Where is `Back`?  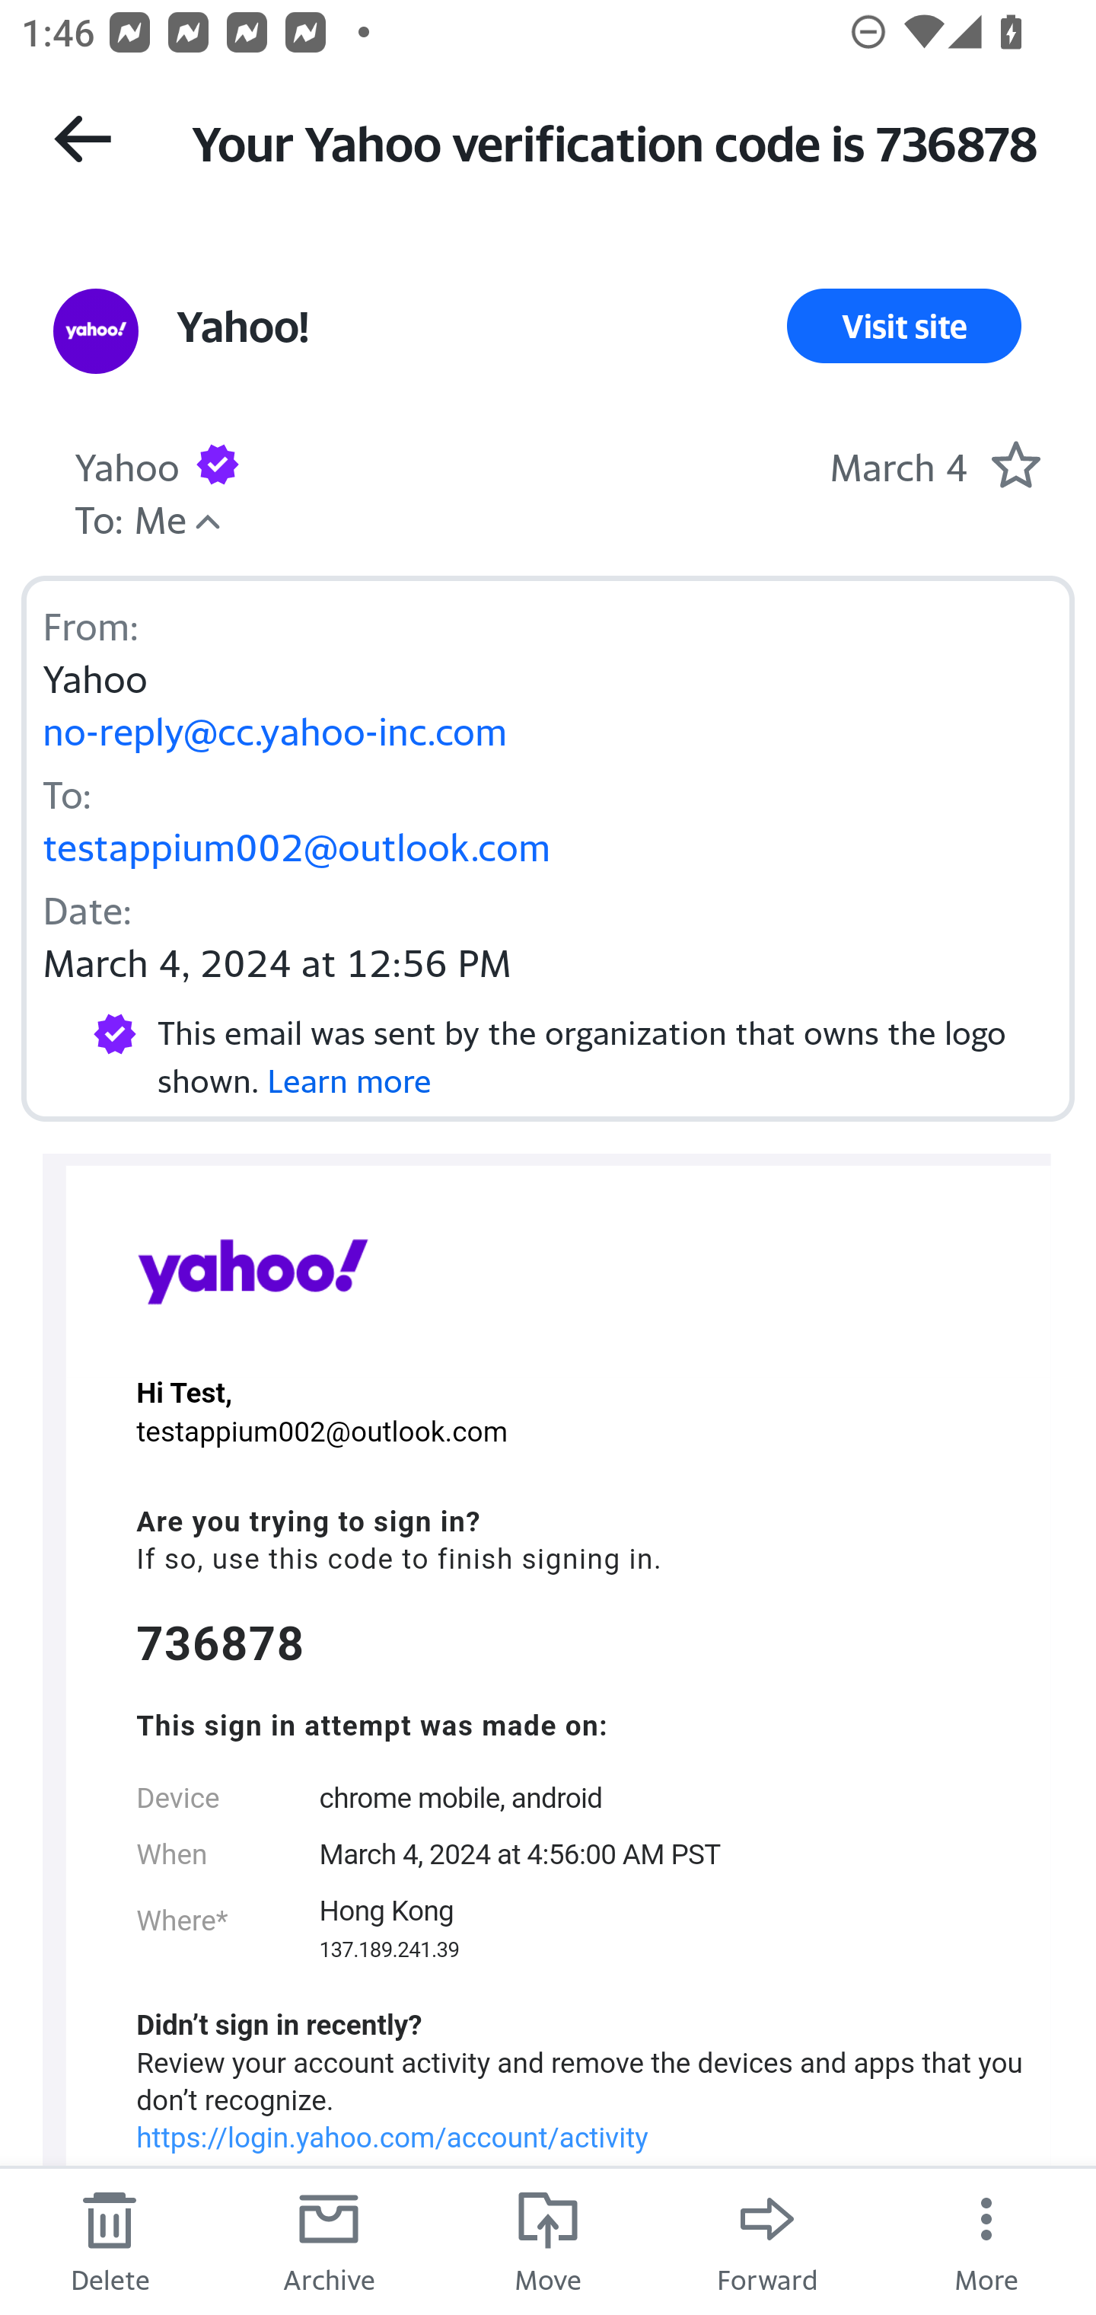 Back is located at coordinates (82, 139).